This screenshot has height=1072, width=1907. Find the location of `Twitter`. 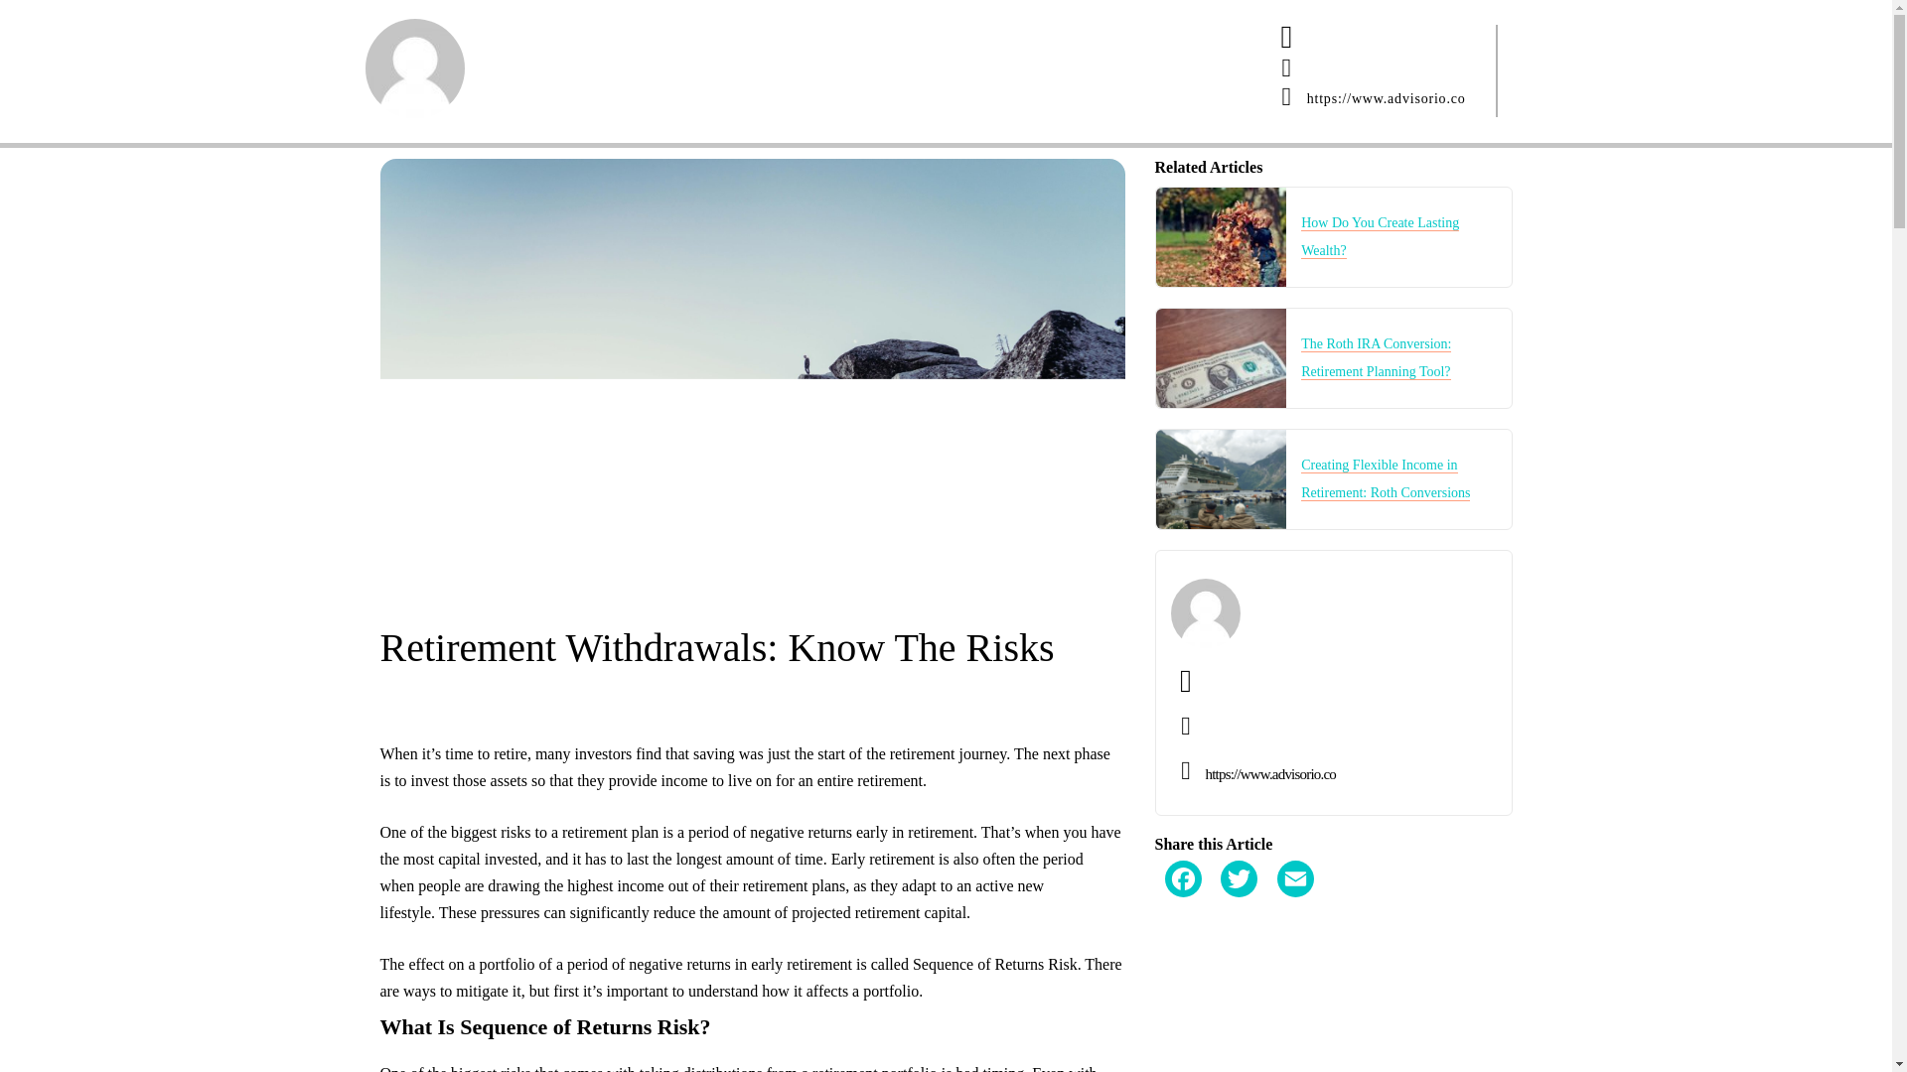

Twitter is located at coordinates (1238, 870).